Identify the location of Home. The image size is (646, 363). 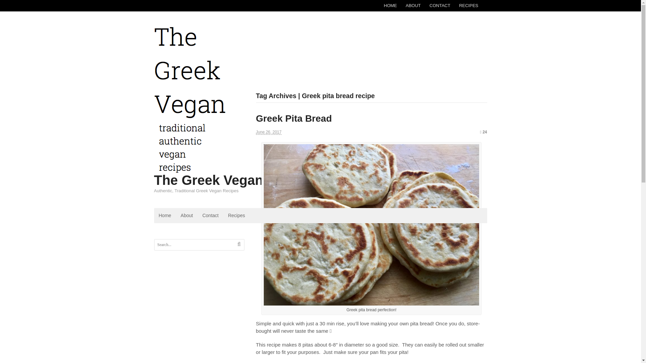
(165, 215).